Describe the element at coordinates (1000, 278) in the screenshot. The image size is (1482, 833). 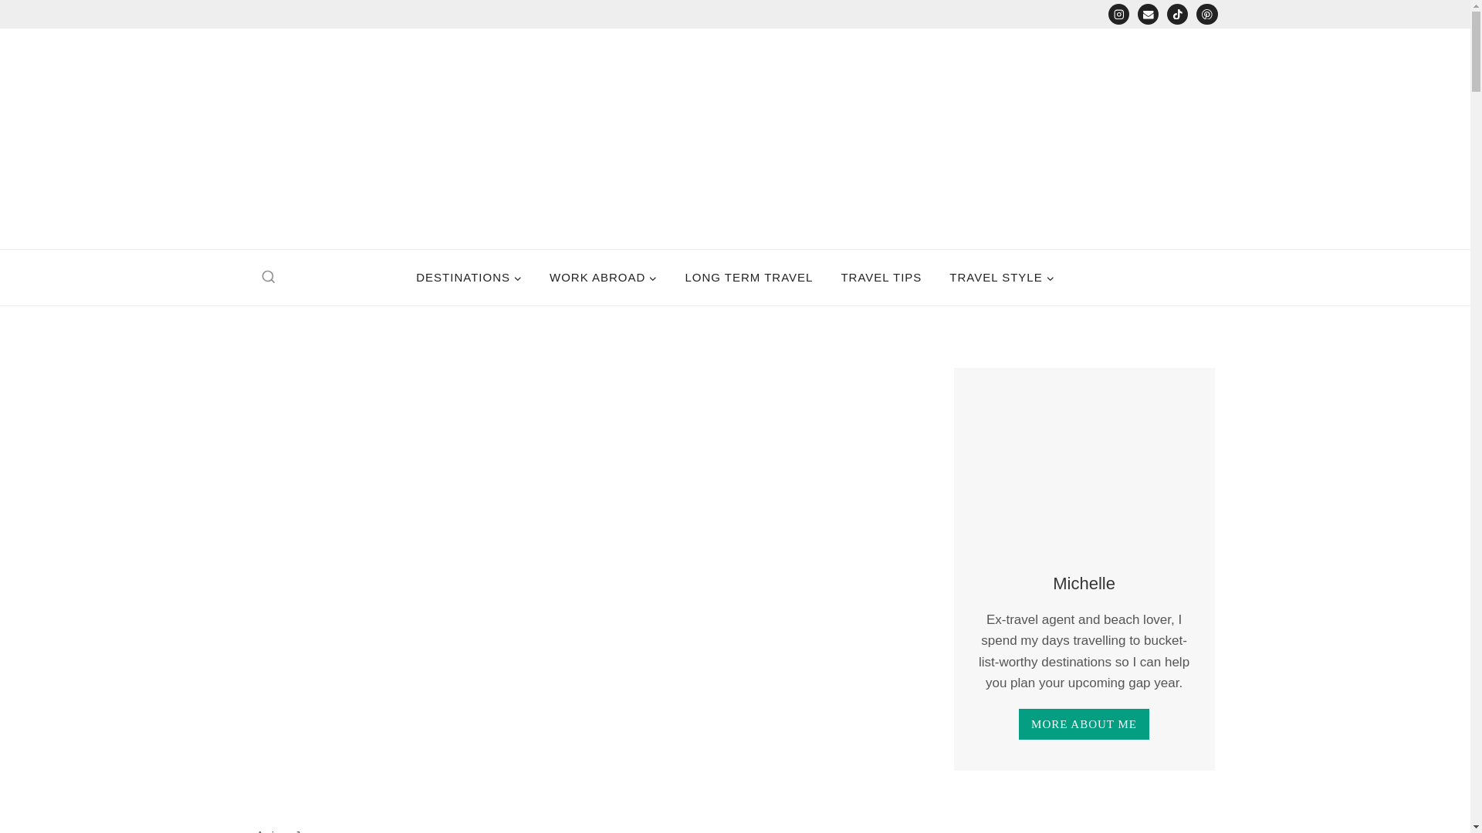
I see `TRAVEL STYLE` at that location.